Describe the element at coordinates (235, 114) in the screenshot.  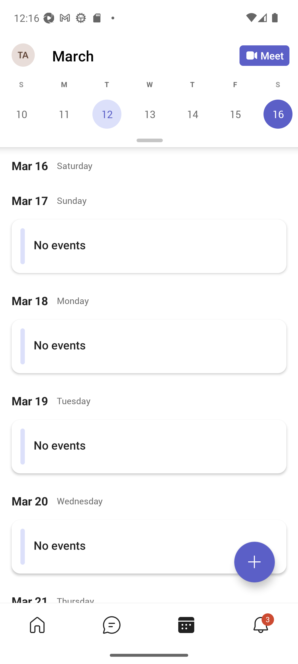
I see `Friday, March 15 15` at that location.